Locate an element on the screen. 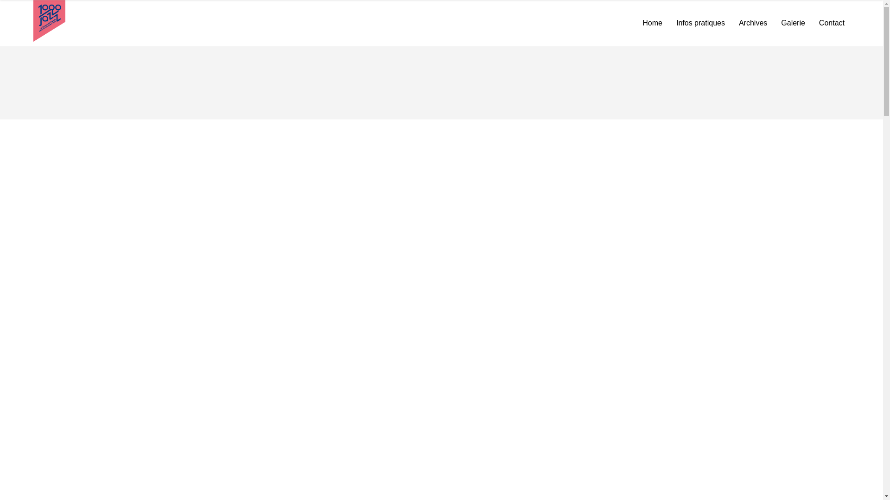 Image resolution: width=890 pixels, height=500 pixels. Infos pratiques is located at coordinates (701, 23).